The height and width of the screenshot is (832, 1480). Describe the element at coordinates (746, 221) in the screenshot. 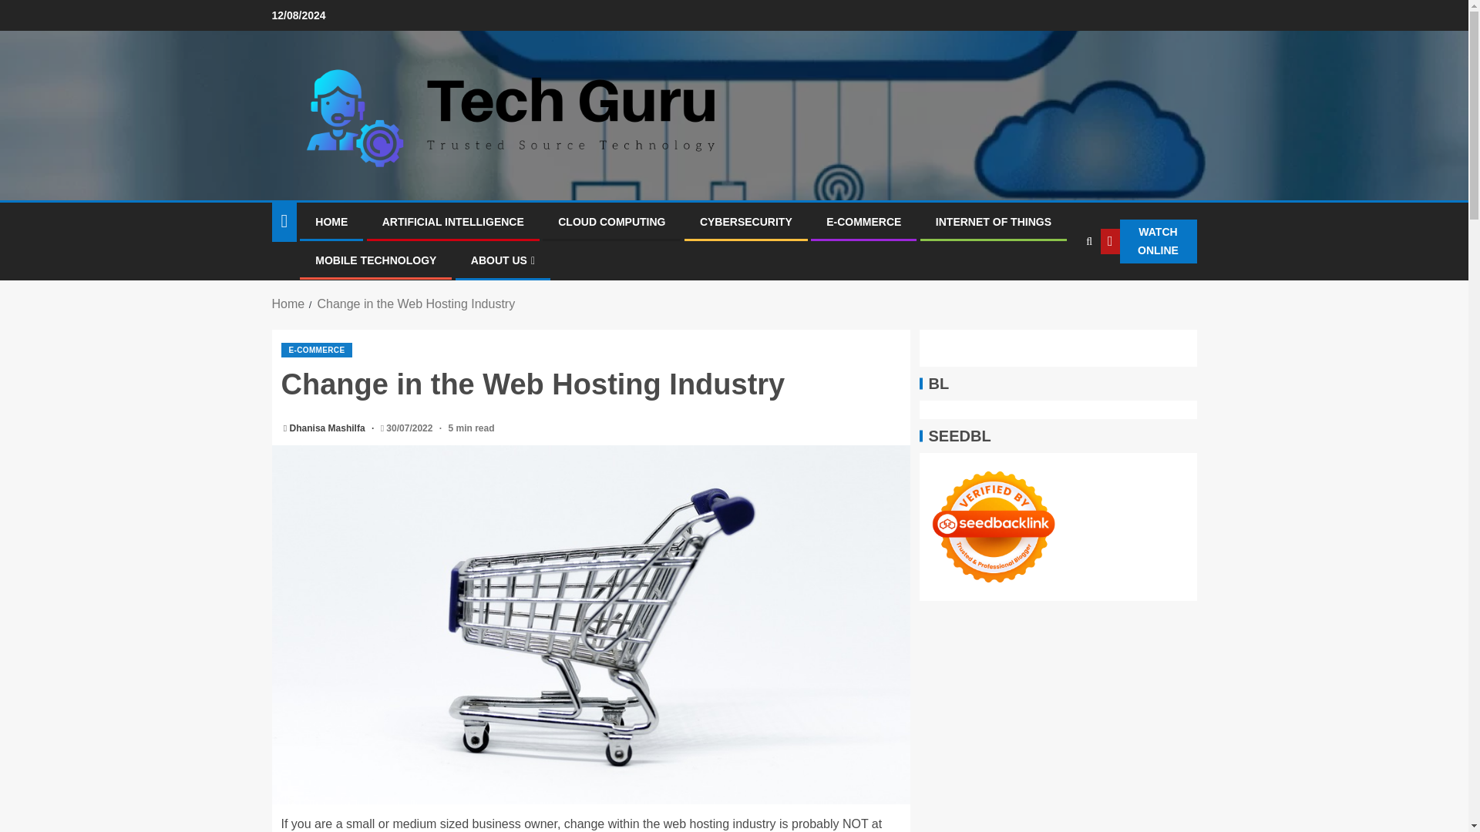

I see `CYBERSECURITY` at that location.